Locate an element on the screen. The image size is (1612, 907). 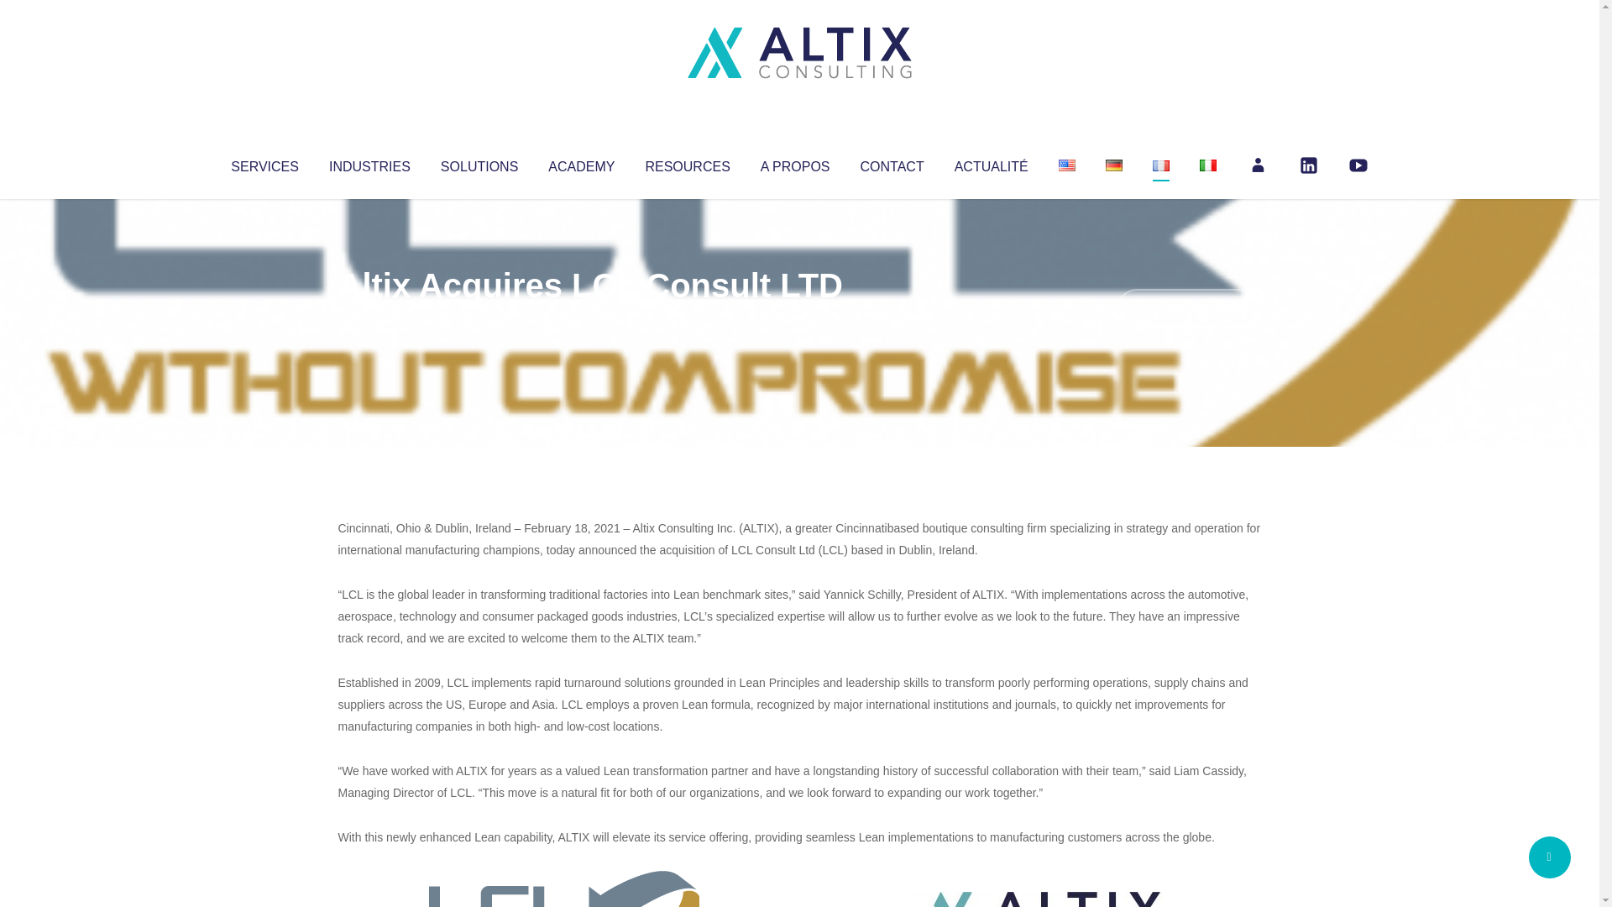
SOLUTIONS is located at coordinates (479, 163).